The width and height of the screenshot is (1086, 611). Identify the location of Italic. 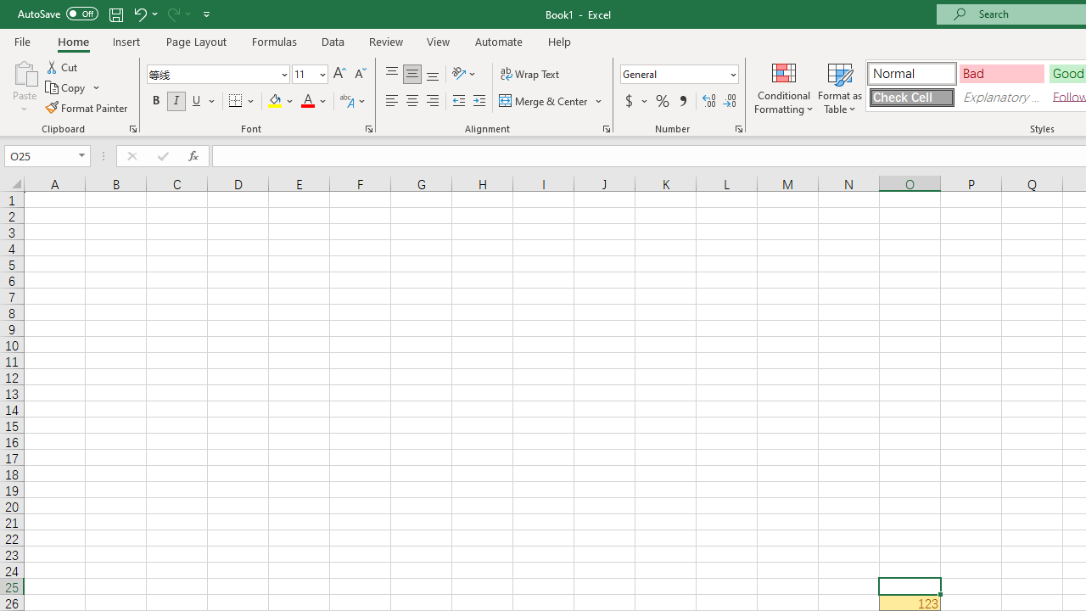
(176, 102).